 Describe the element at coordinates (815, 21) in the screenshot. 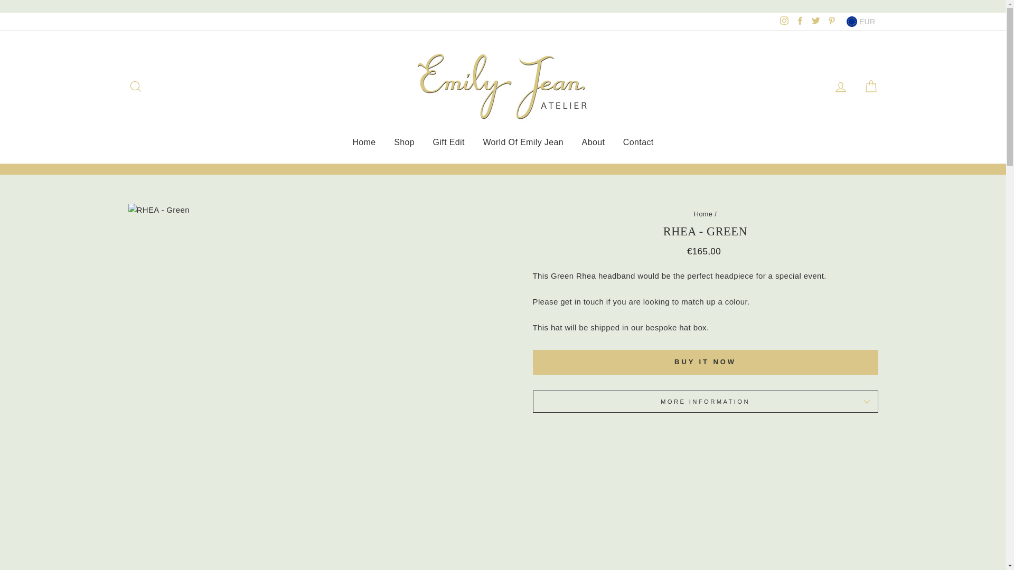

I see `Twitter` at that location.